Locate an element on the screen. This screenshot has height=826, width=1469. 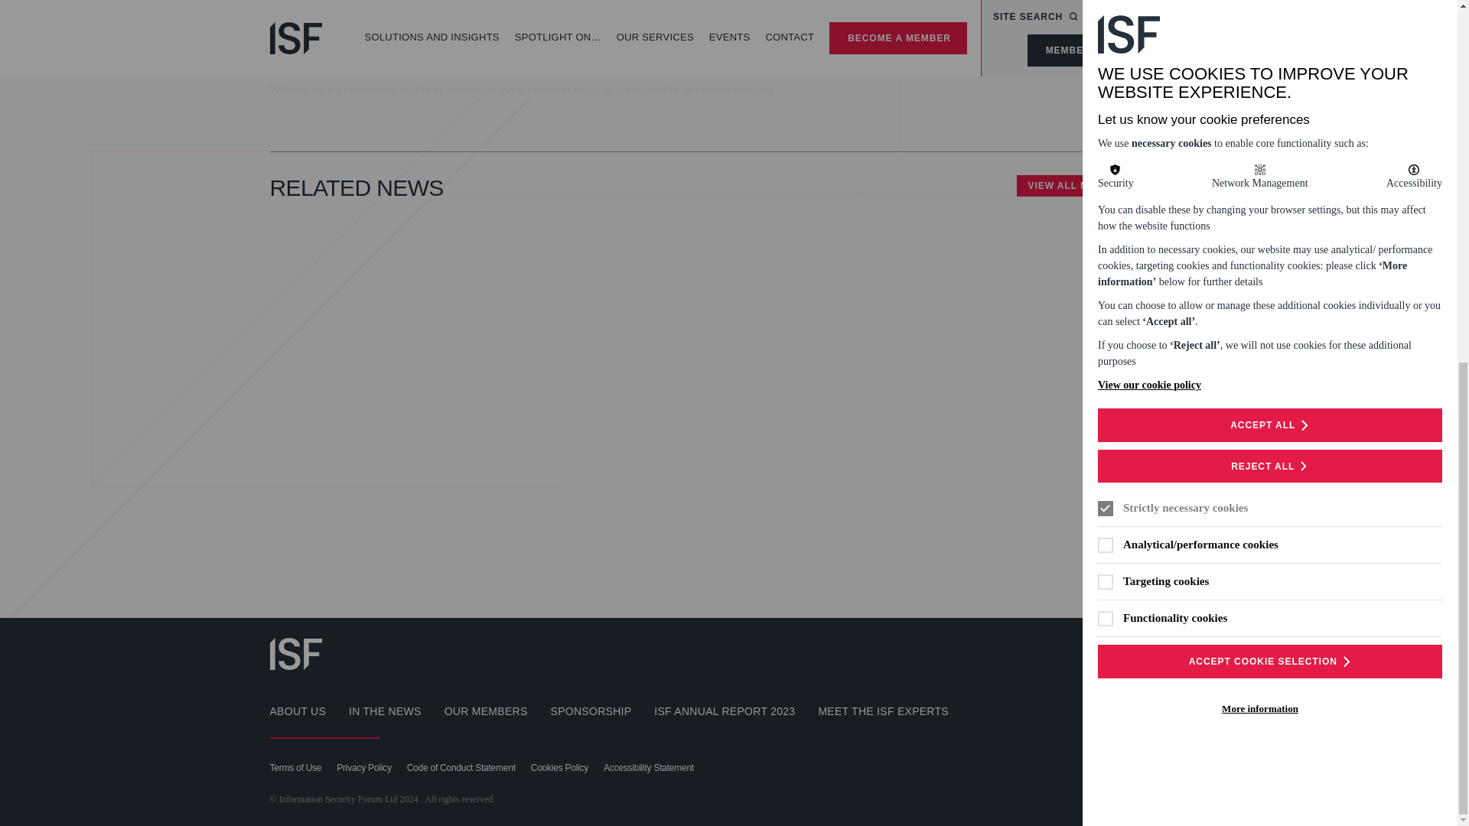
ISF ANNUAL REPORT 2023 is located at coordinates (724, 711).